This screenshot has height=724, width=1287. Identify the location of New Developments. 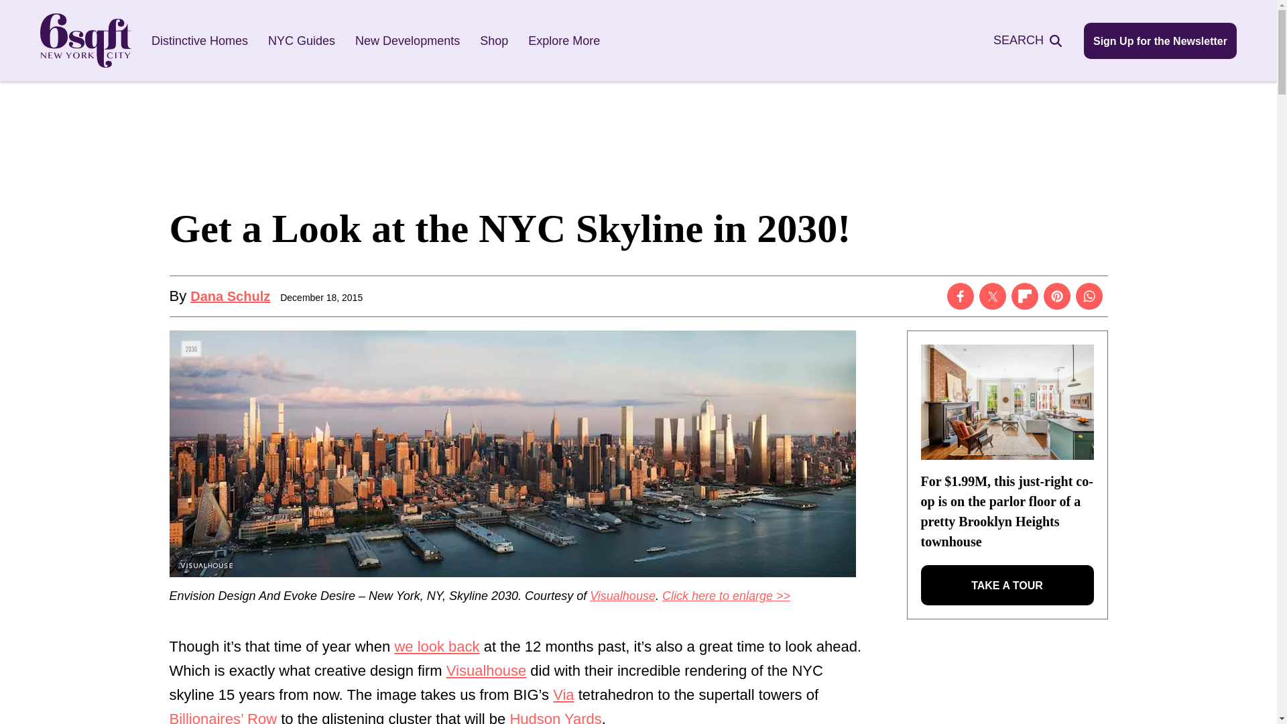
(407, 40).